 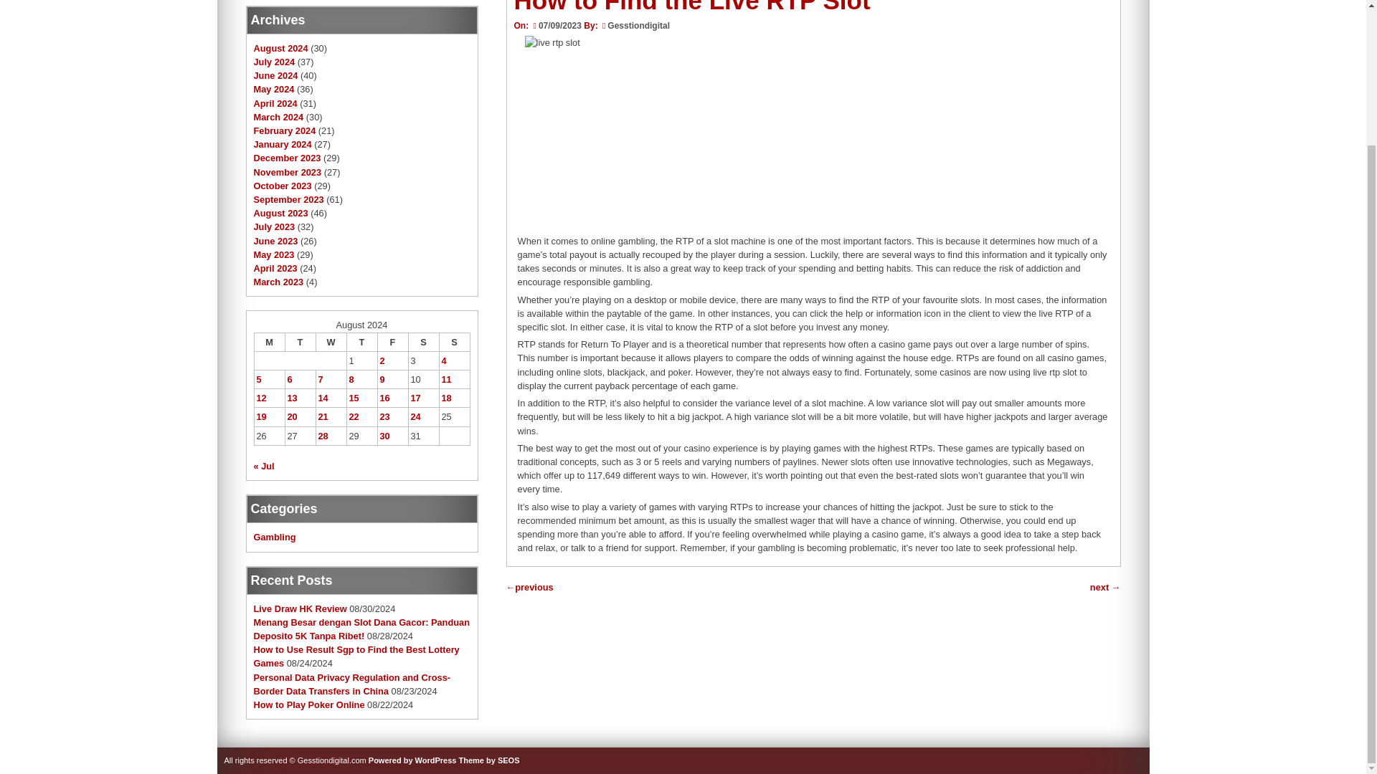 What do you see at coordinates (446, 378) in the screenshot?
I see `11` at bounding box center [446, 378].